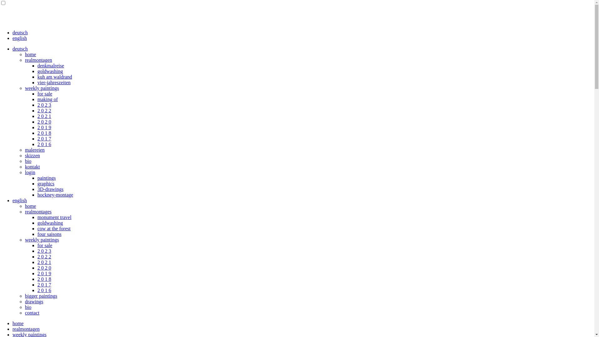 The height and width of the screenshot is (337, 599). I want to click on skizzen, so click(32, 155).